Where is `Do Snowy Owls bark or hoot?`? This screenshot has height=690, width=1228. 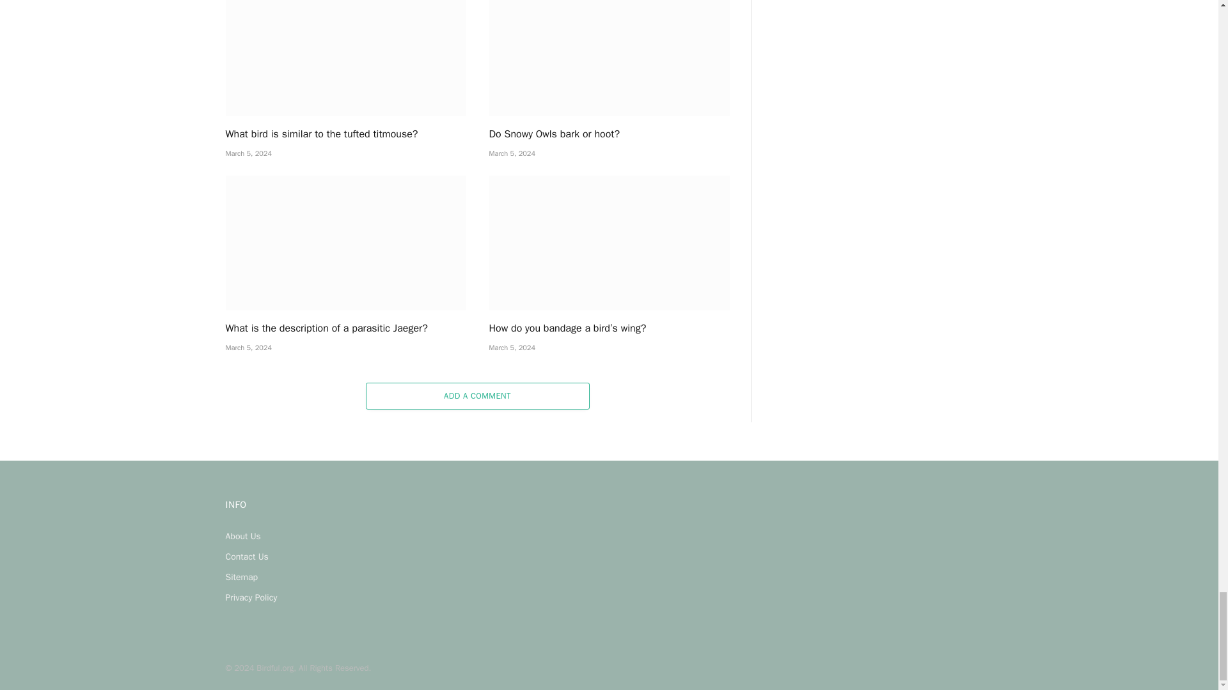 Do Snowy Owls bark or hoot? is located at coordinates (609, 134).